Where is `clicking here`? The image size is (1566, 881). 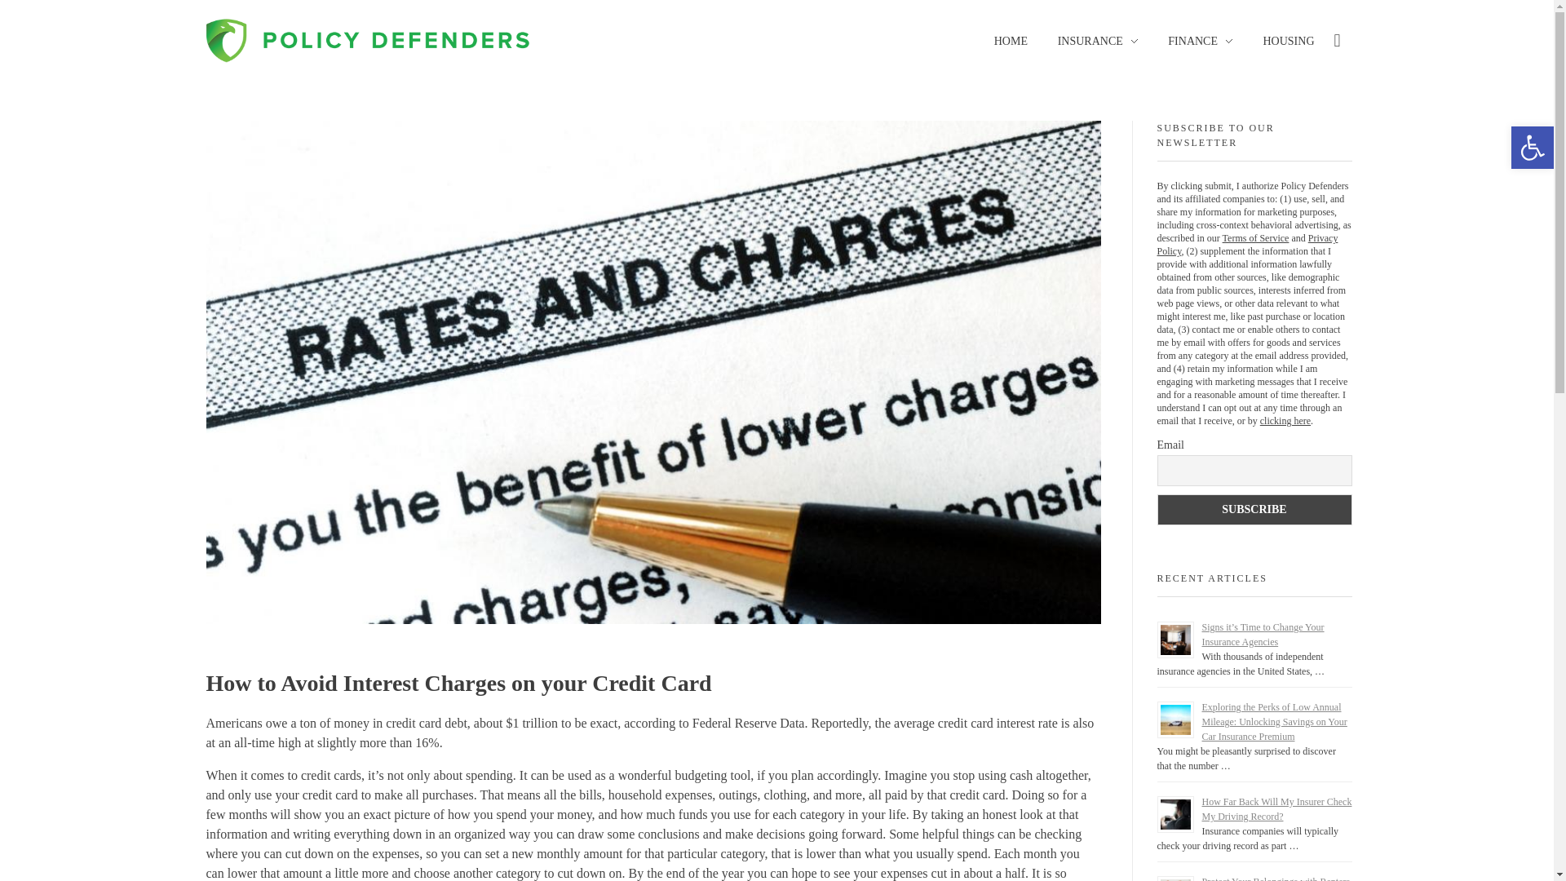
clicking here is located at coordinates (1285, 420).